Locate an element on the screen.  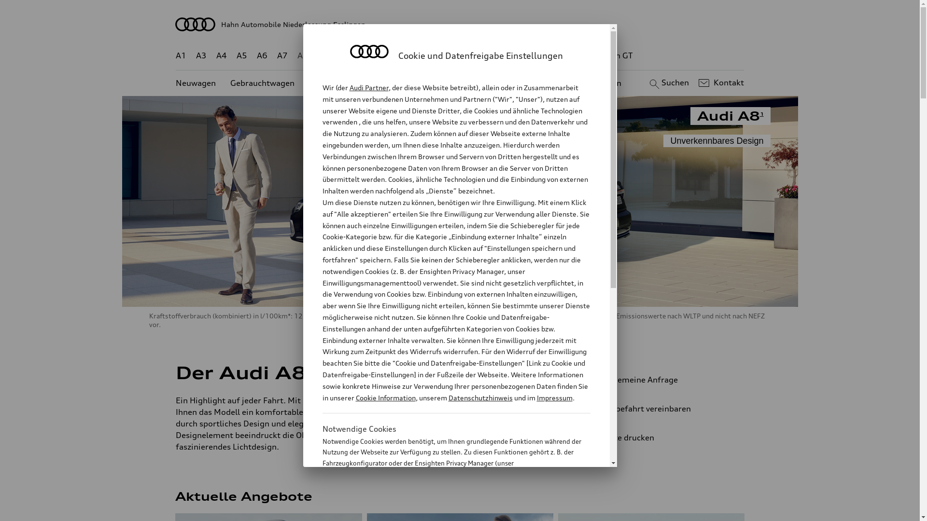
1 is located at coordinates (308, 371).